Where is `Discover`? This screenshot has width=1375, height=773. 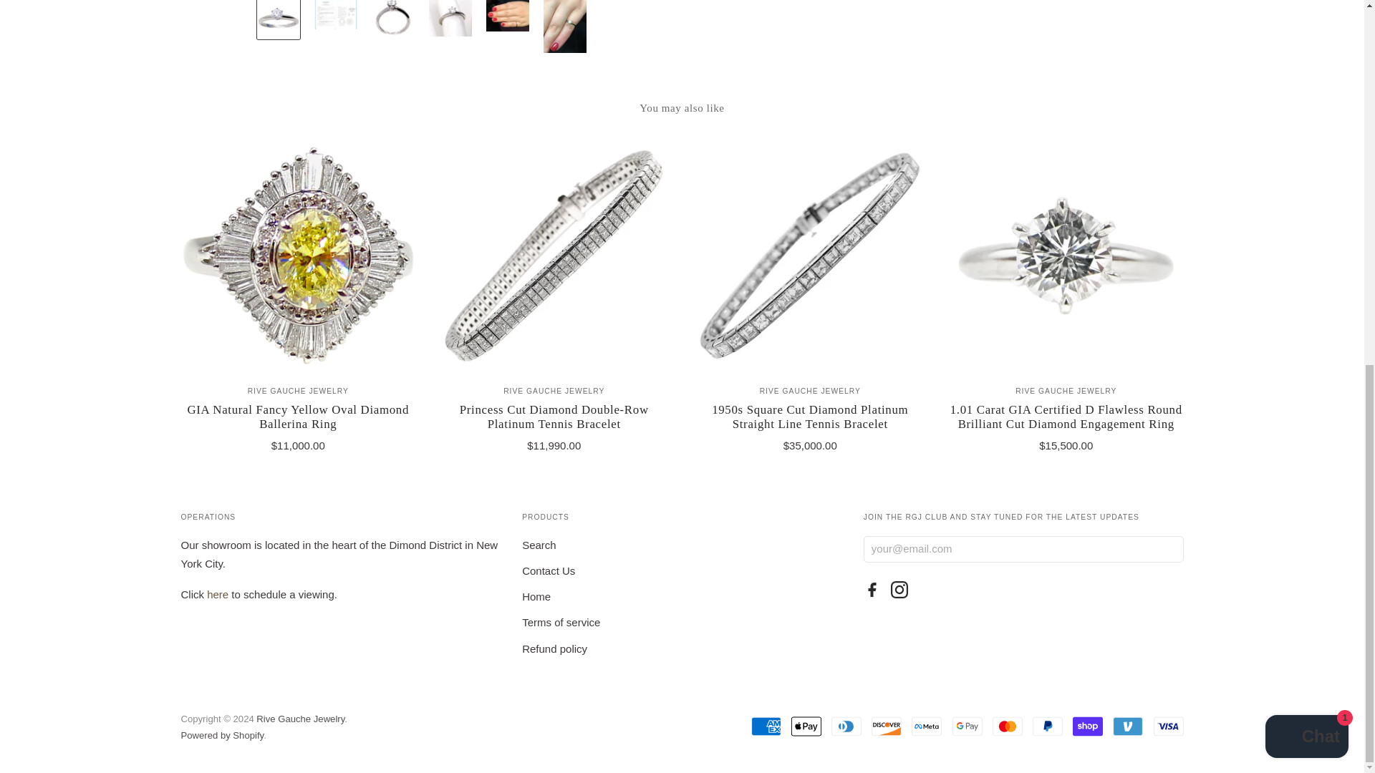 Discover is located at coordinates (887, 726).